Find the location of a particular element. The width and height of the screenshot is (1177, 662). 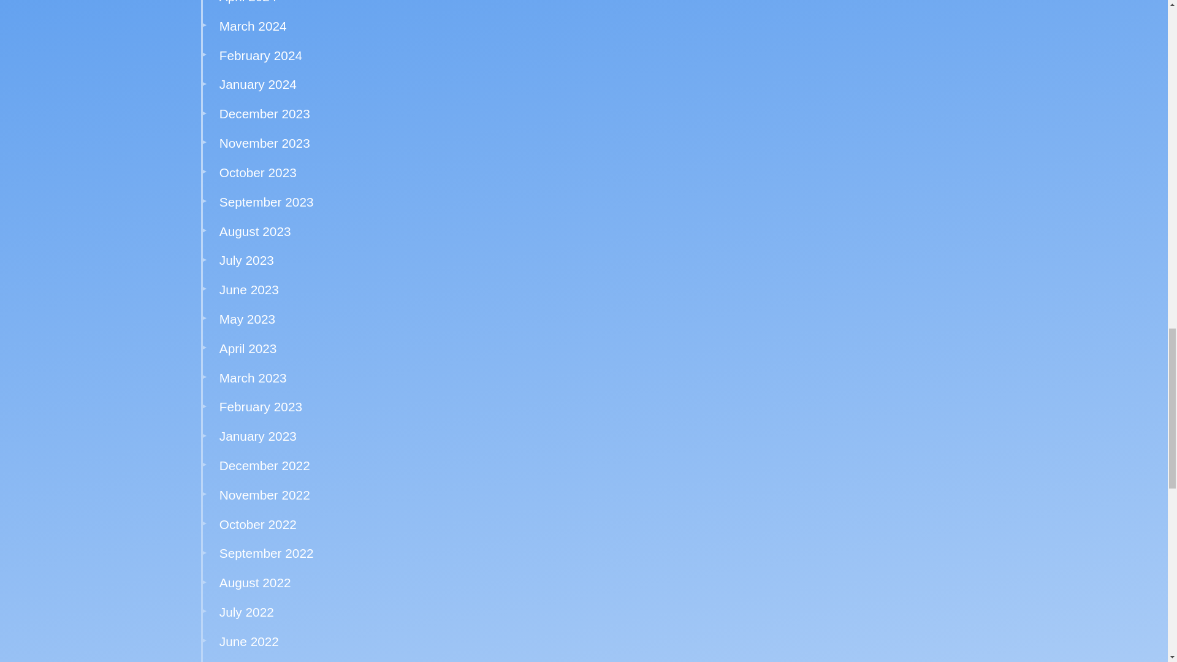

February 2024 is located at coordinates (261, 55).